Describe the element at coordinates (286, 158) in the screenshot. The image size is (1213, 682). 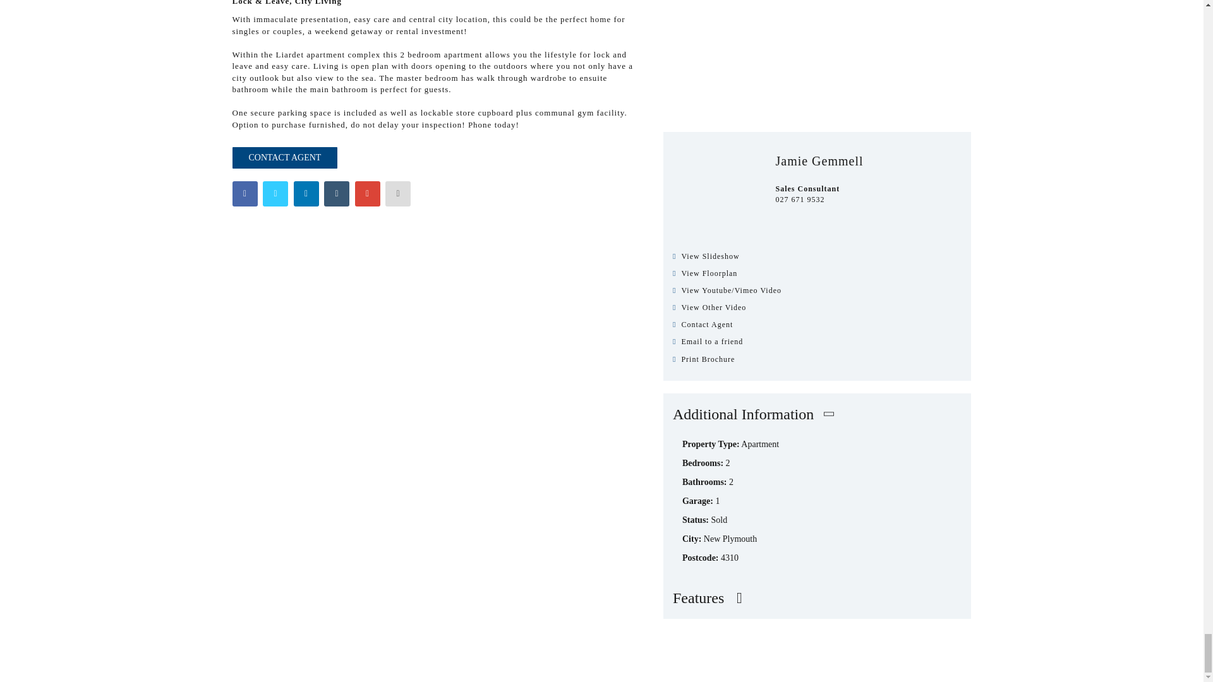
I see `CONTACT AGENT` at that location.